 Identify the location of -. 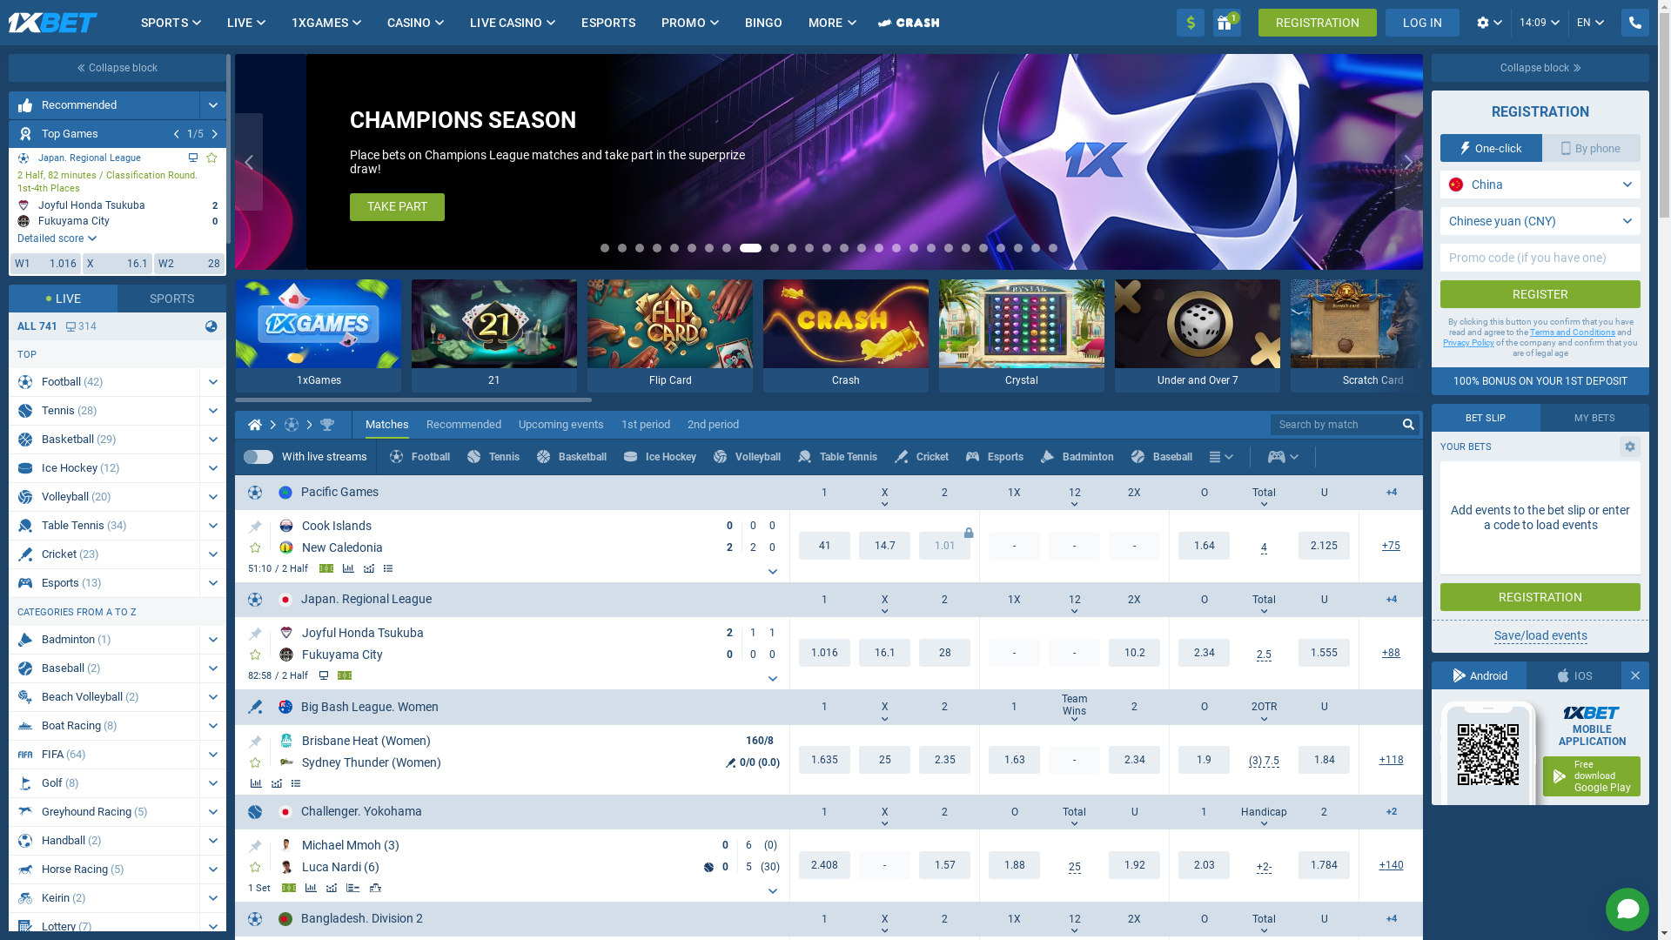
(884, 865).